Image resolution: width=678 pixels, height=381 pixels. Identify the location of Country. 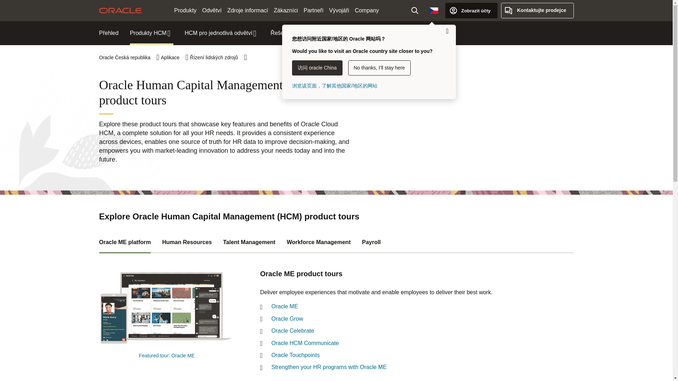
(434, 10).